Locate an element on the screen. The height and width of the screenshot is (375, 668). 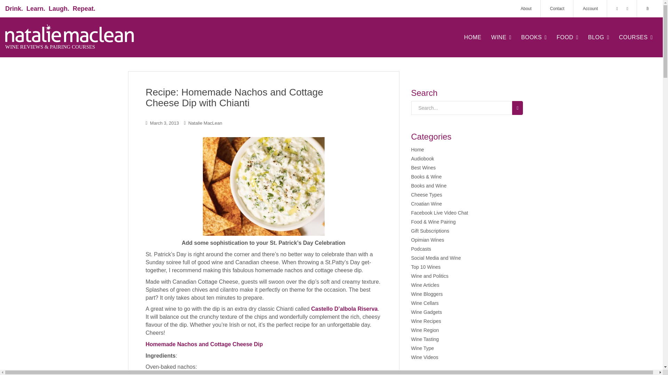
COURSES is located at coordinates (635, 37).